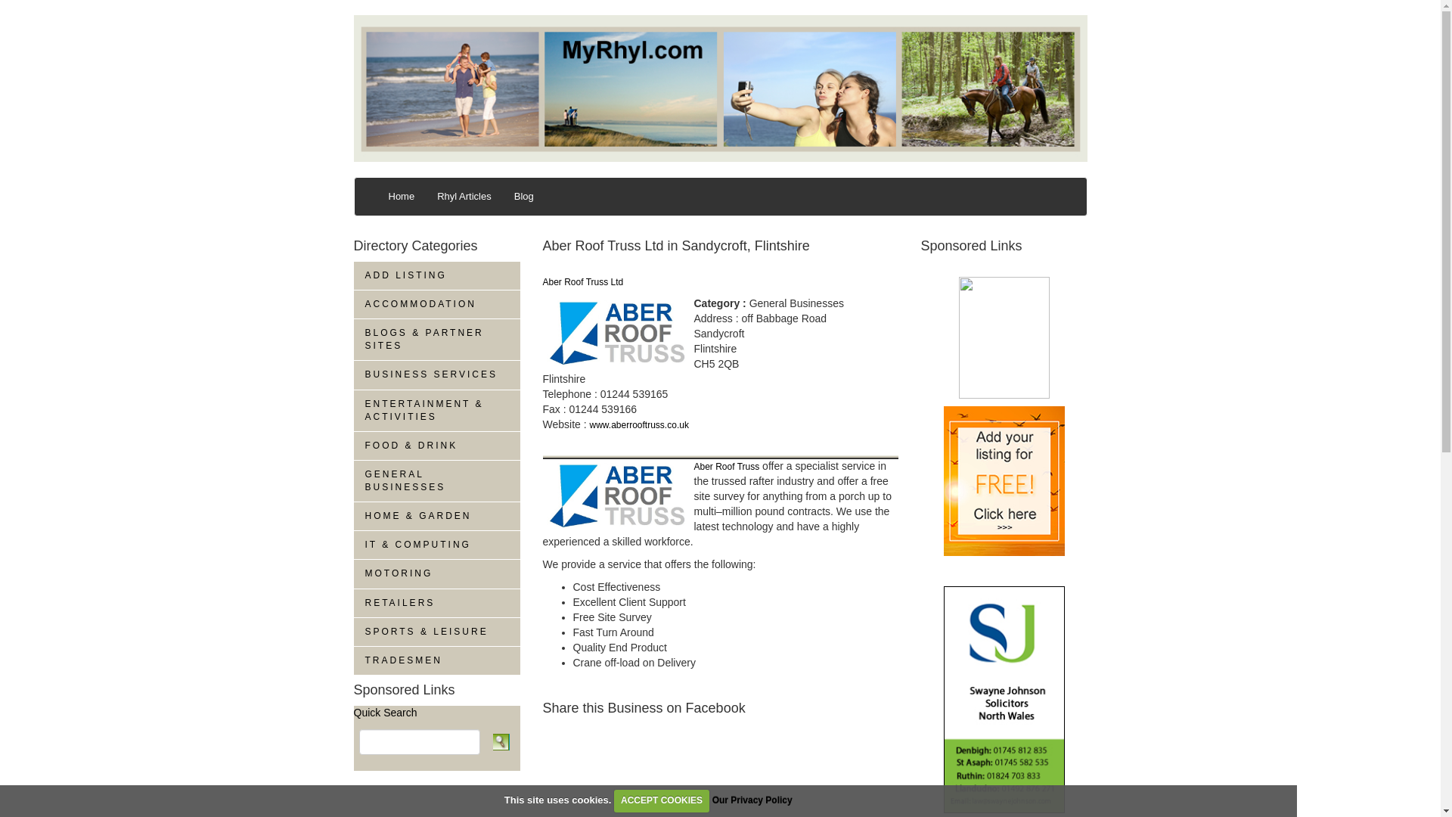  What do you see at coordinates (523, 197) in the screenshot?
I see `Blog` at bounding box center [523, 197].